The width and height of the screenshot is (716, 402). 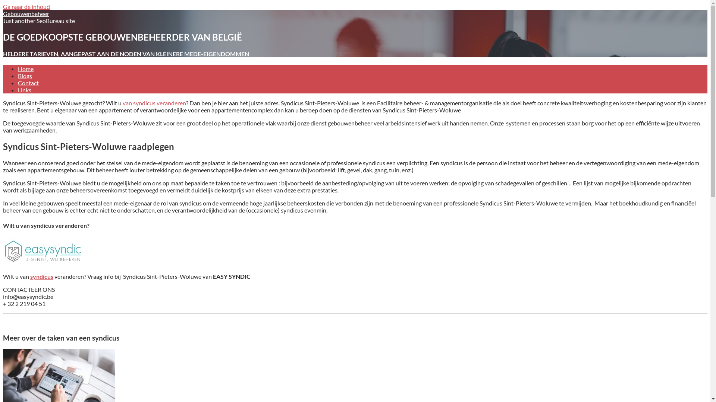 I want to click on Ga naar de inhoud, so click(x=26, y=7).